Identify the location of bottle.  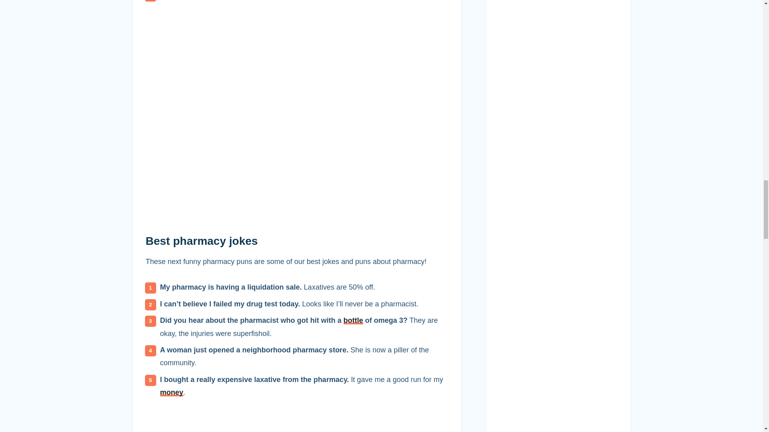
(353, 320).